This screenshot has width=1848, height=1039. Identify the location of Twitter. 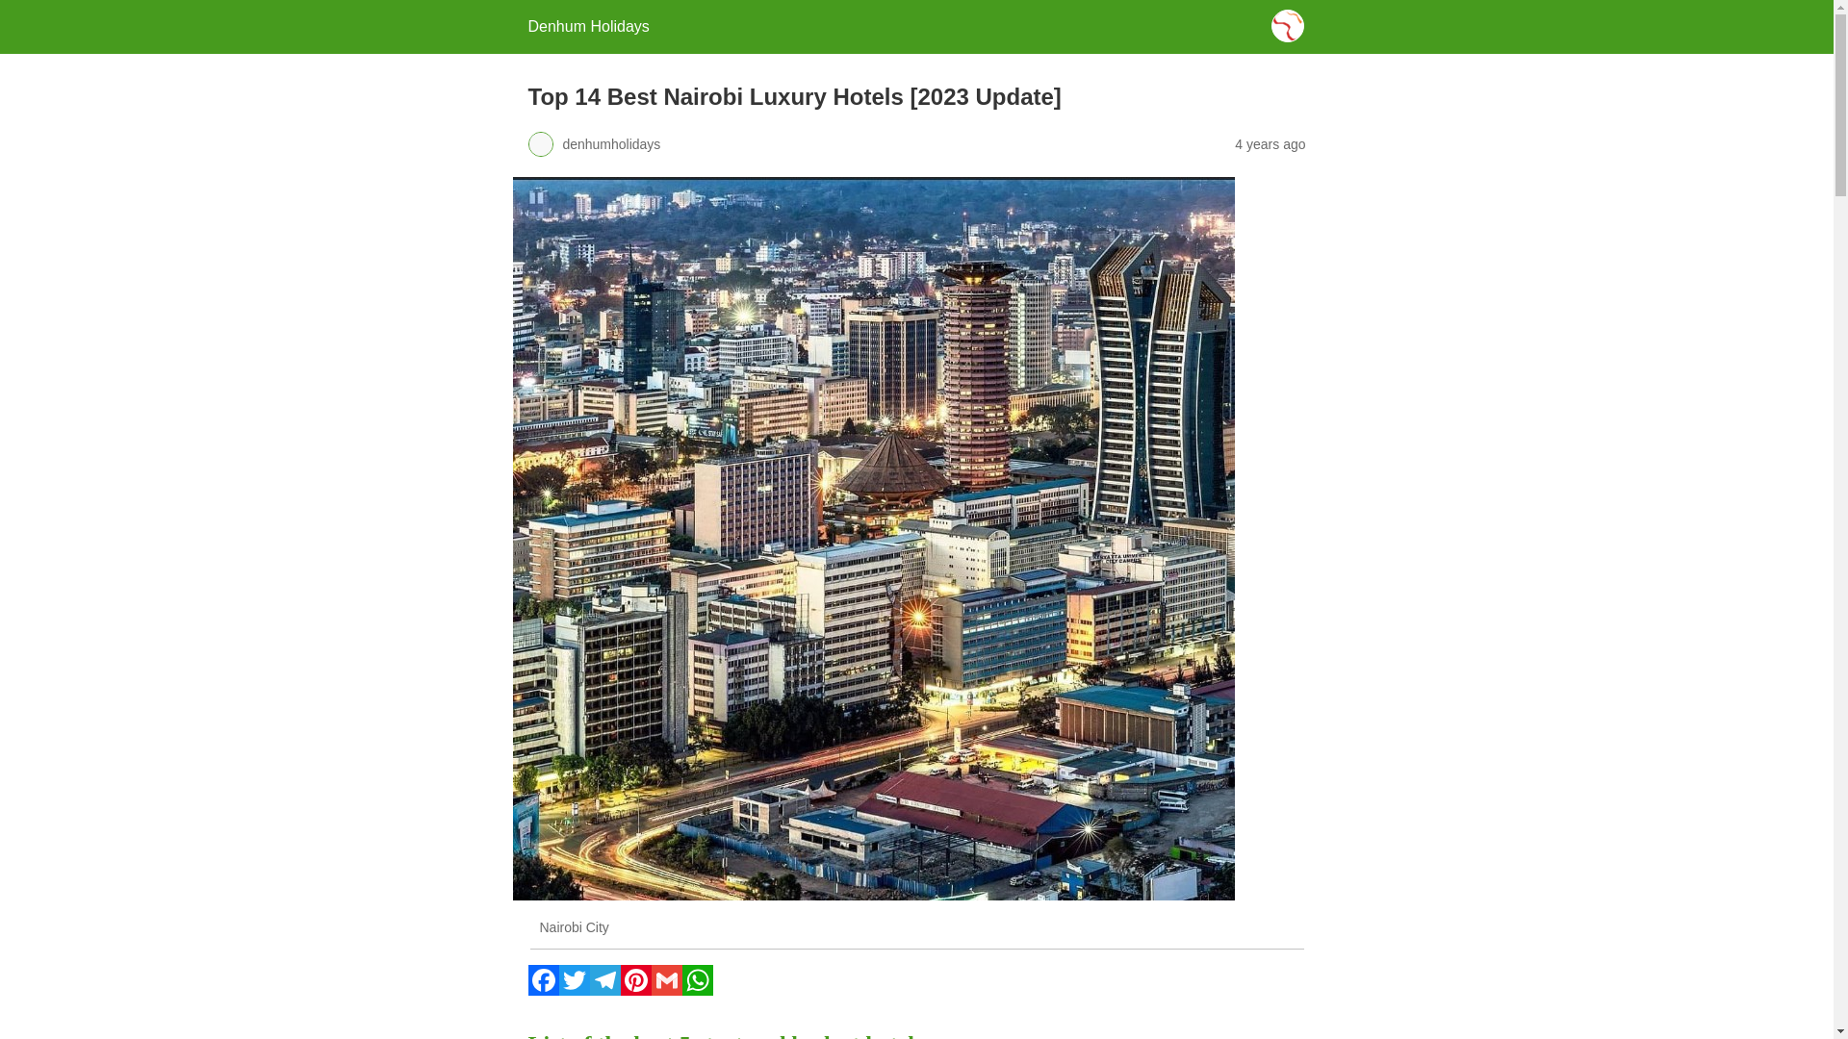
(574, 989).